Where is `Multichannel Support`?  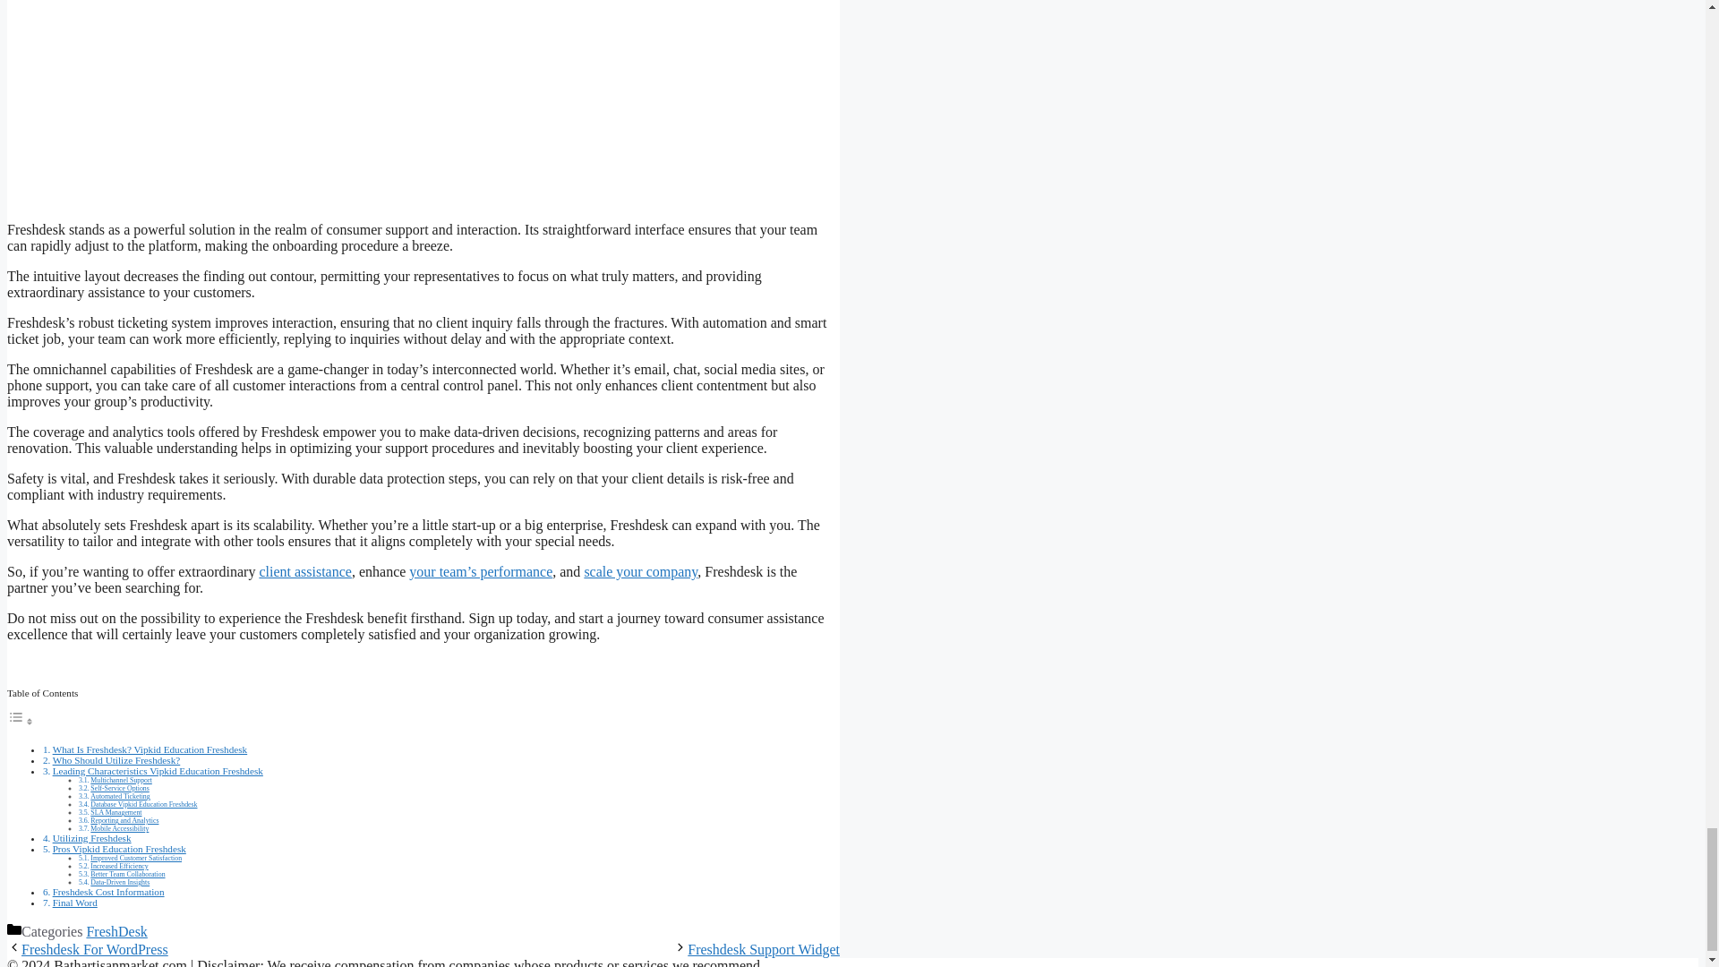 Multichannel Support is located at coordinates (122, 780).